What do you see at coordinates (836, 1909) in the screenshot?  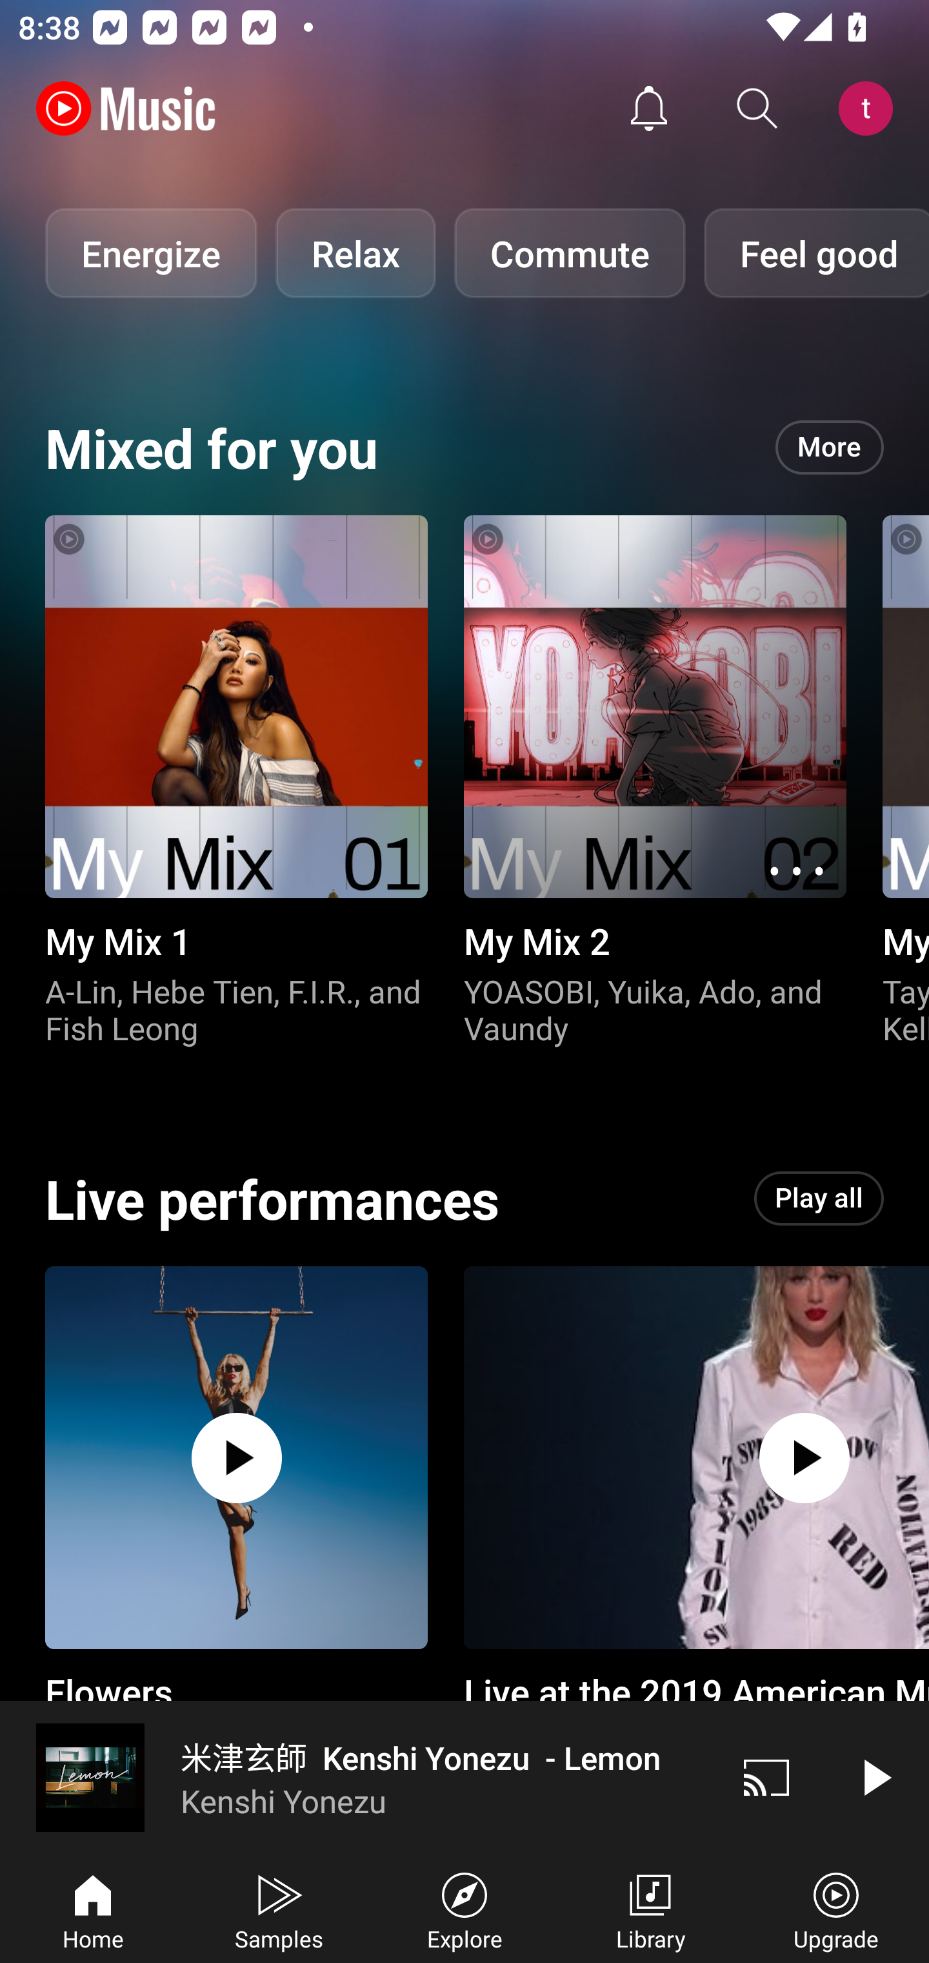 I see `Upgrade` at bounding box center [836, 1909].